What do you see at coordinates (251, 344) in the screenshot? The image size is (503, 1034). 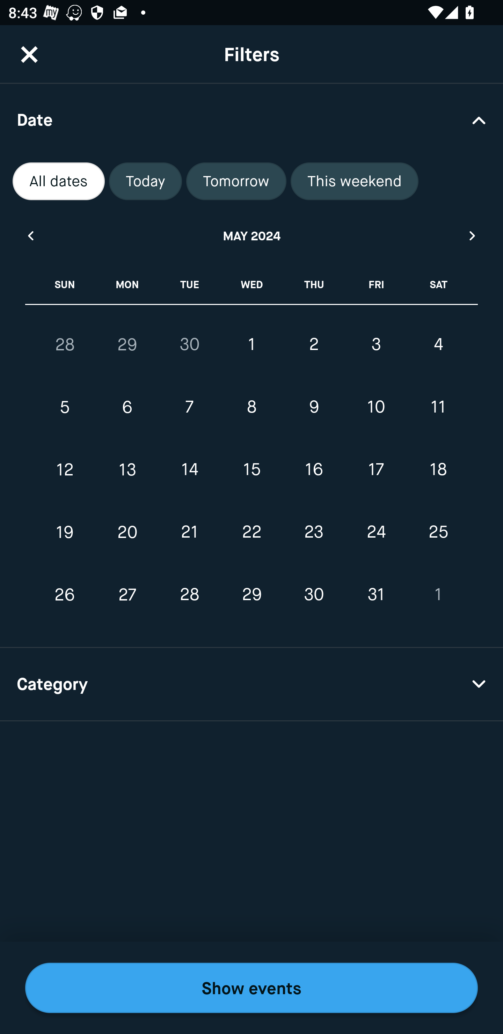 I see `1` at bounding box center [251, 344].